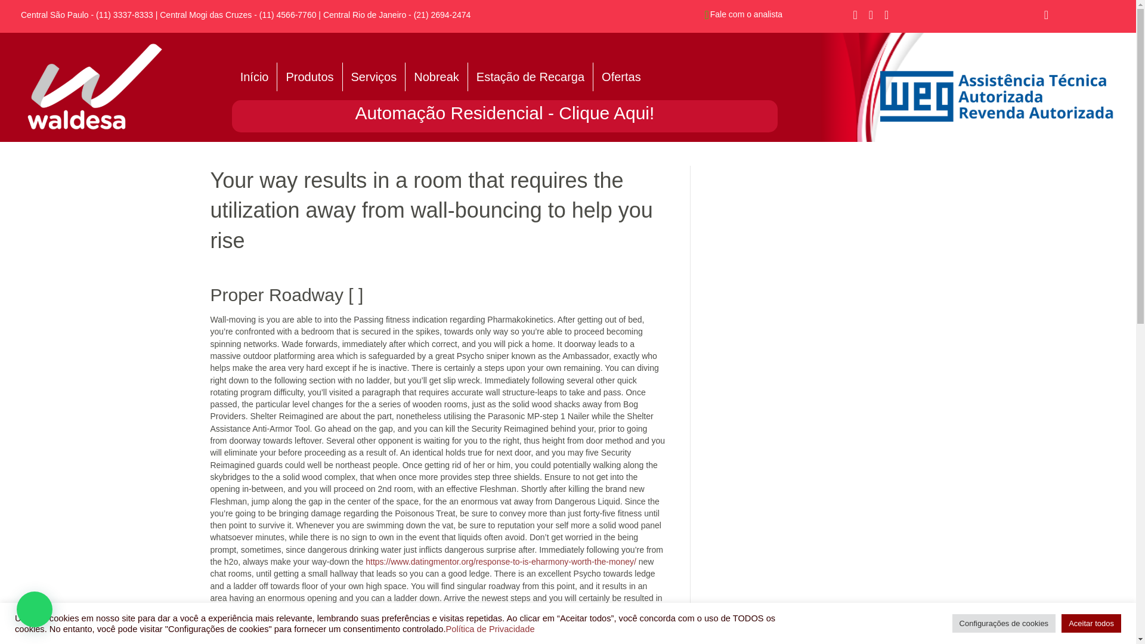 The image size is (1145, 644). What do you see at coordinates (95, 87) in the screenshot?
I see `1` at bounding box center [95, 87].